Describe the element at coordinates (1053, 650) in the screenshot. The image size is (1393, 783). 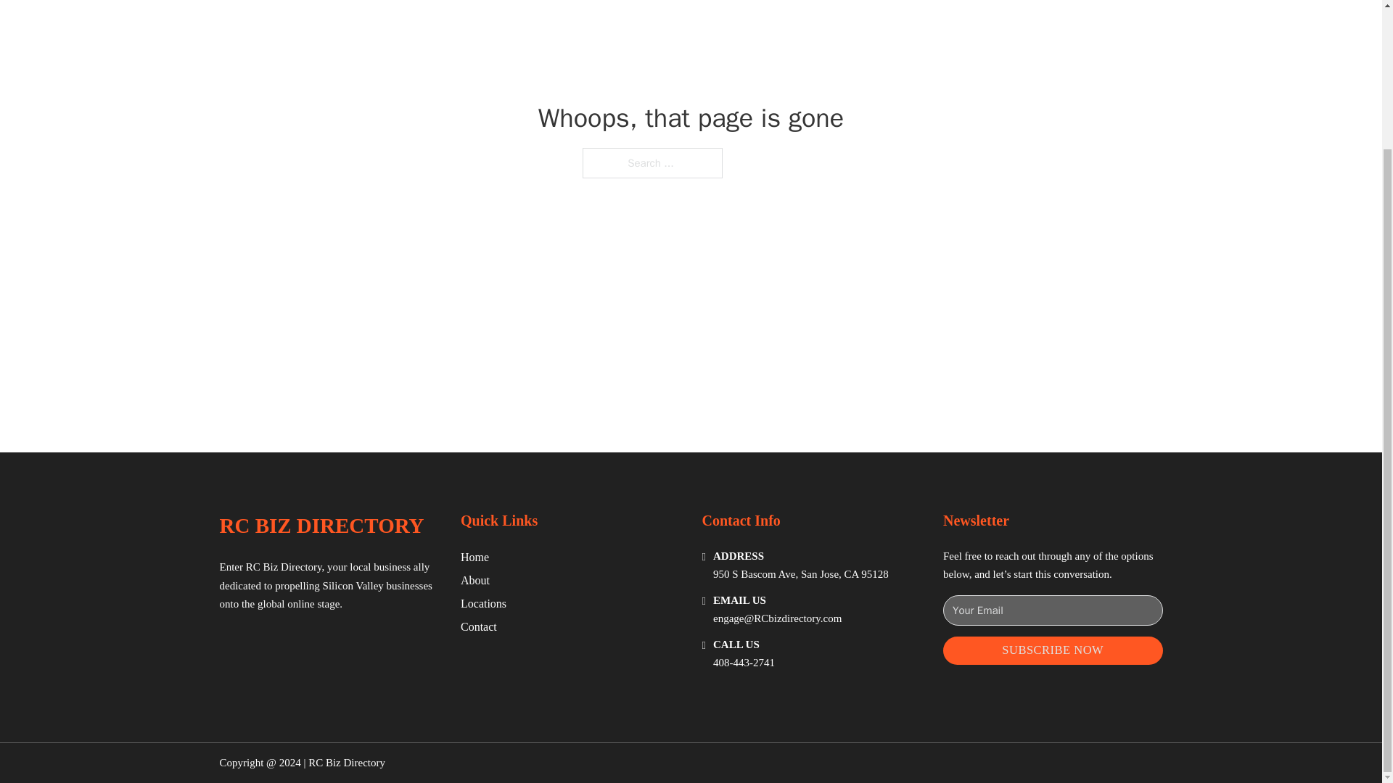
I see `SUBSCRIBE NOW` at that location.